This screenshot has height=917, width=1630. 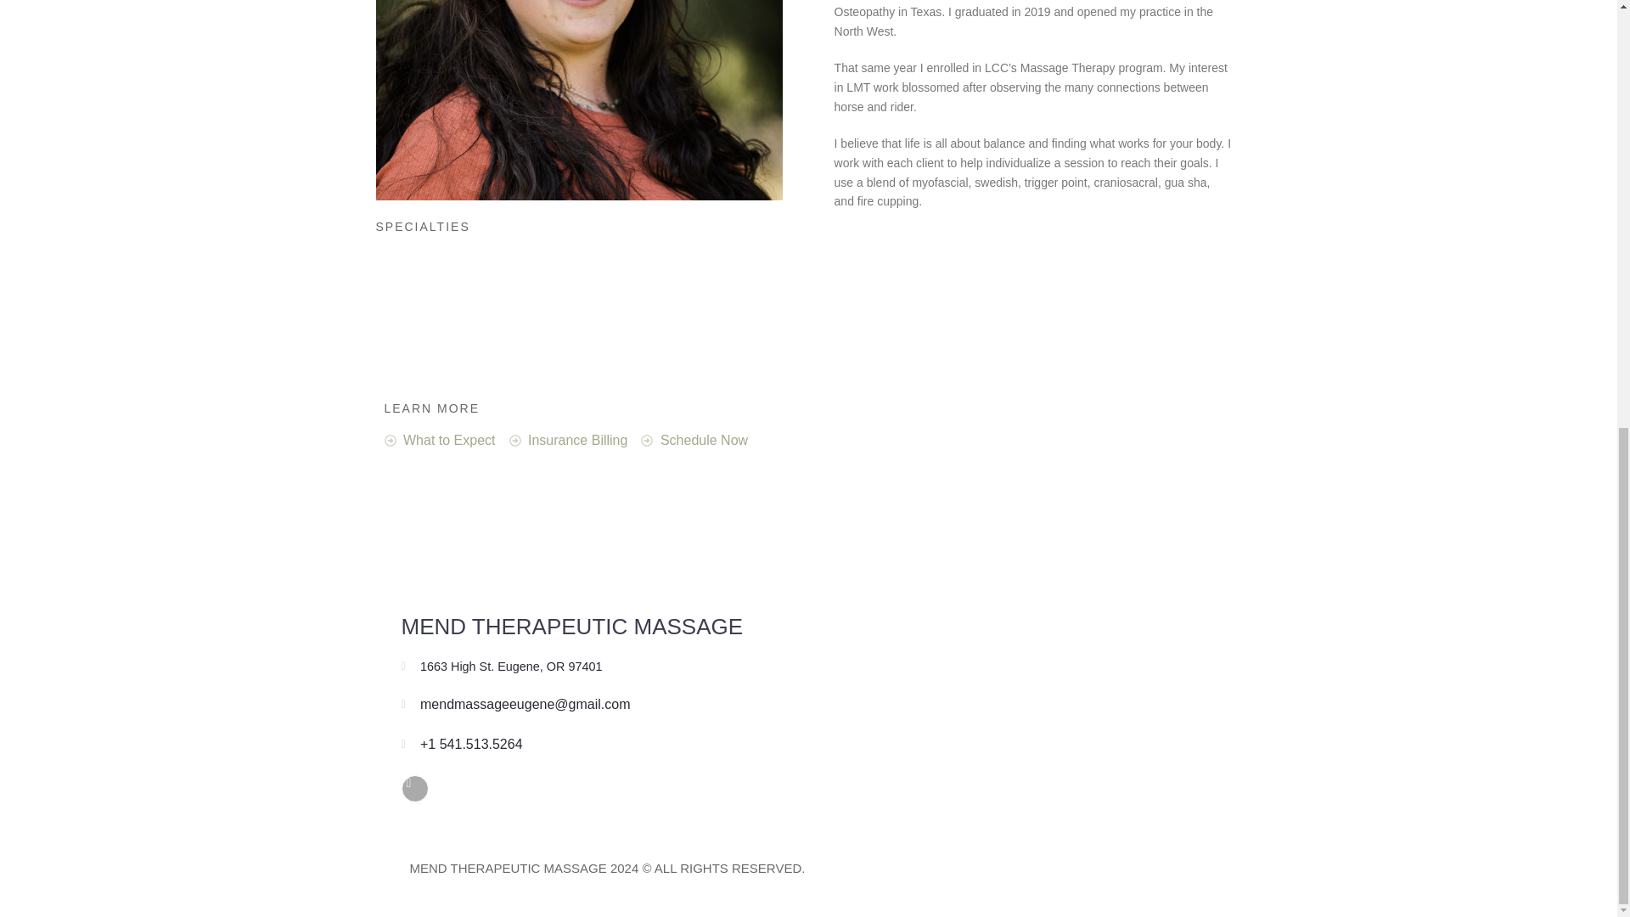 I want to click on What to Expect, so click(x=439, y=440).